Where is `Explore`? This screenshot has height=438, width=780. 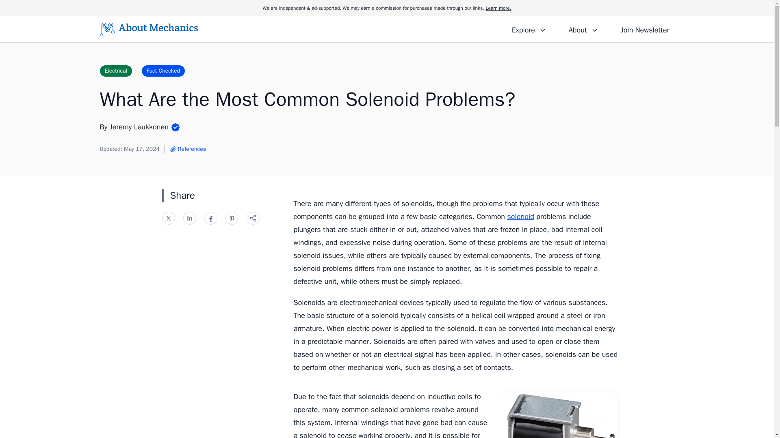
Explore is located at coordinates (529, 29).